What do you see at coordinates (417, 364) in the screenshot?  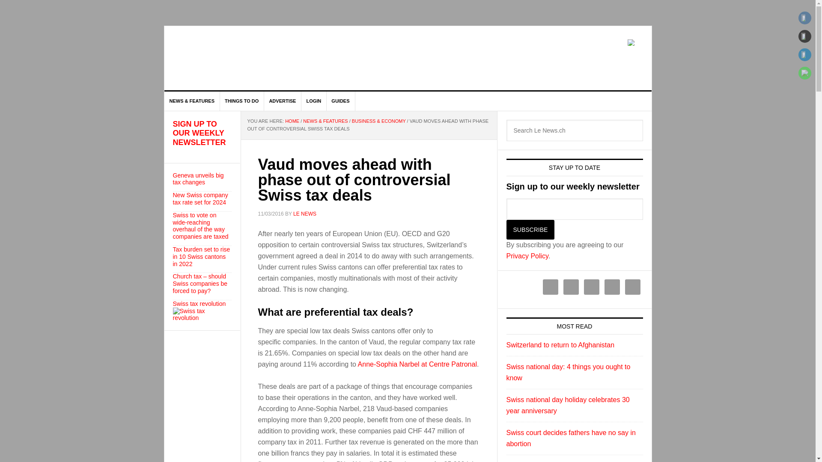 I see `Anne-Sophia Narbel at Centre Patronal` at bounding box center [417, 364].